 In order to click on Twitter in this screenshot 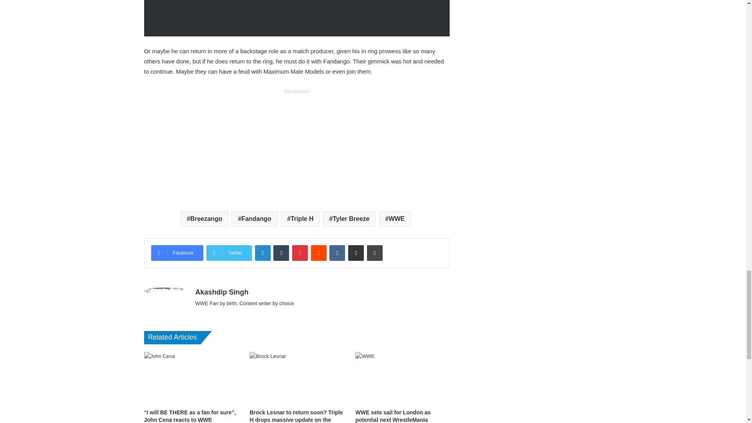, I will do `click(229, 253)`.